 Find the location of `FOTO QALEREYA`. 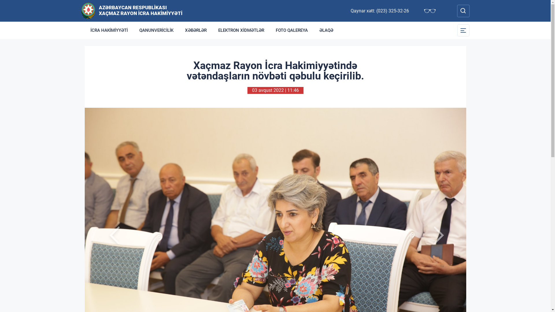

FOTO QALEREYA is located at coordinates (292, 30).